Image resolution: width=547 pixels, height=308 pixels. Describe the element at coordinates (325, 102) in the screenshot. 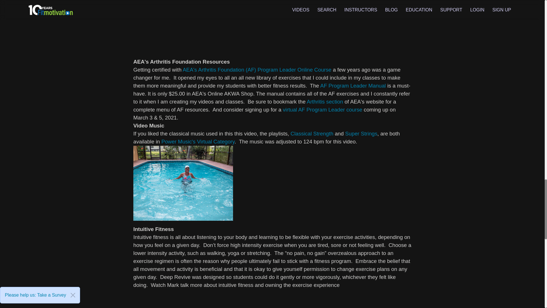

I see `Arthritis section` at that location.